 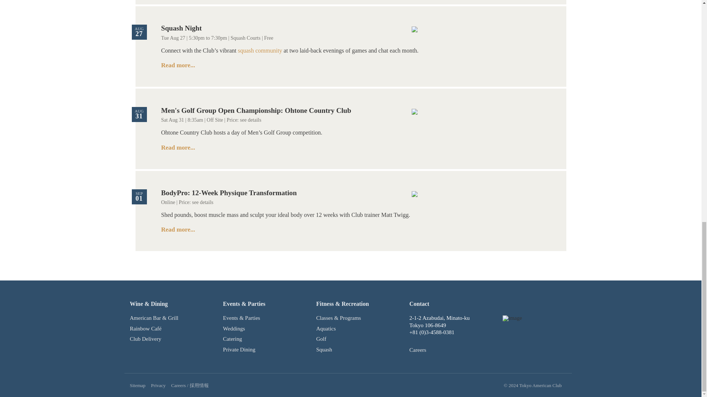 I want to click on BodyPro: 12-Week Physique Transformation, so click(x=229, y=193).